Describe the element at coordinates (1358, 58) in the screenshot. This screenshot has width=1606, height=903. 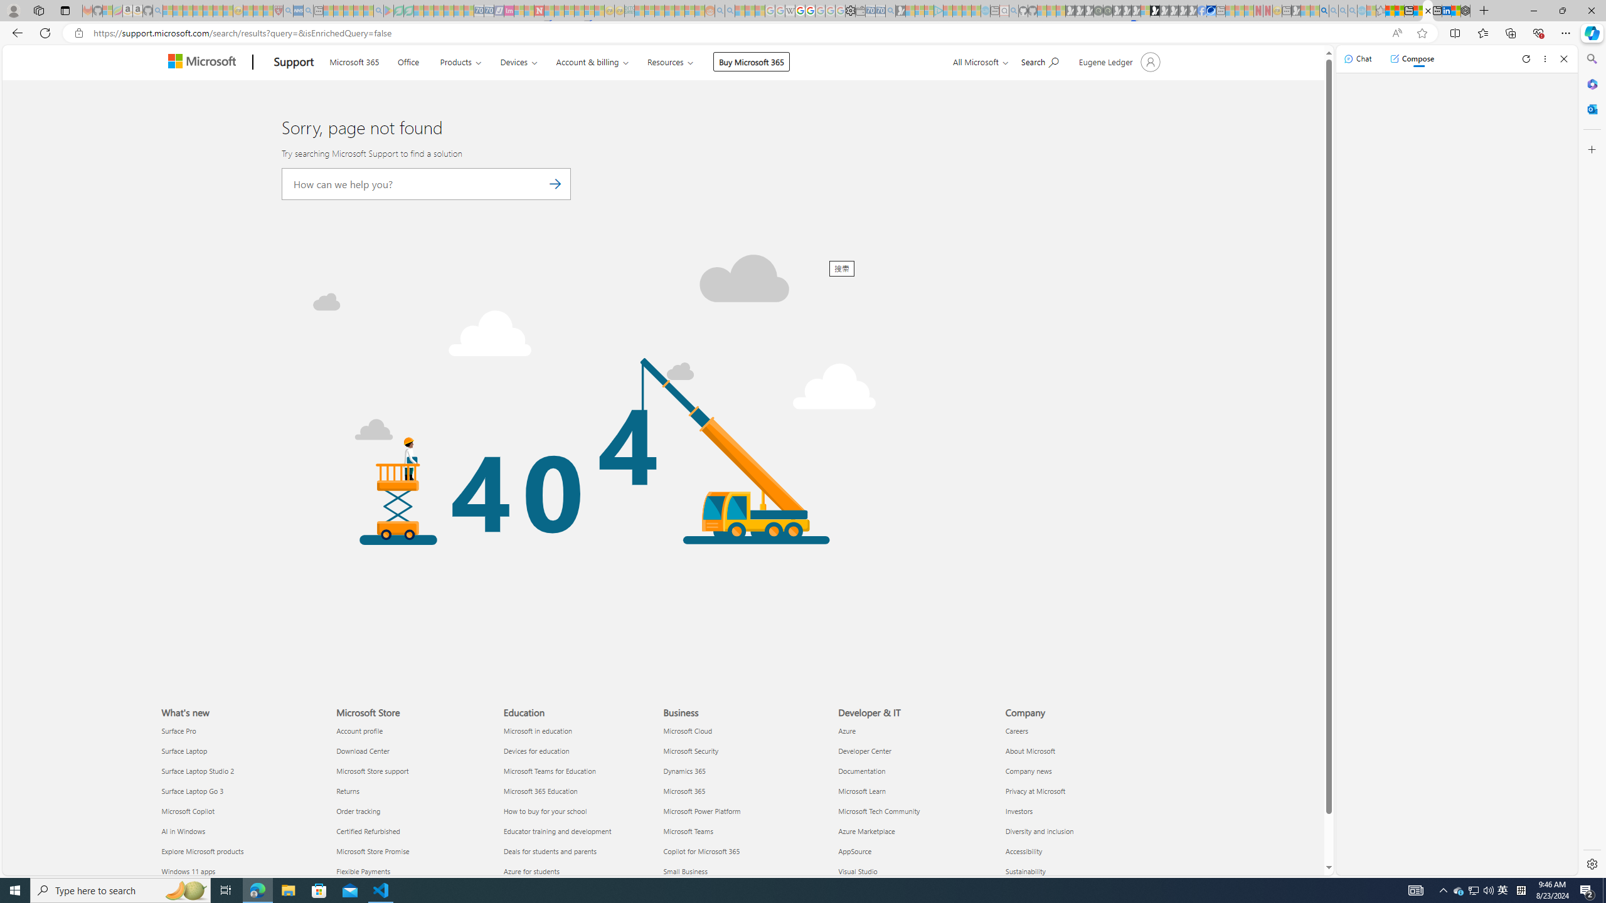
I see `Chat` at that location.